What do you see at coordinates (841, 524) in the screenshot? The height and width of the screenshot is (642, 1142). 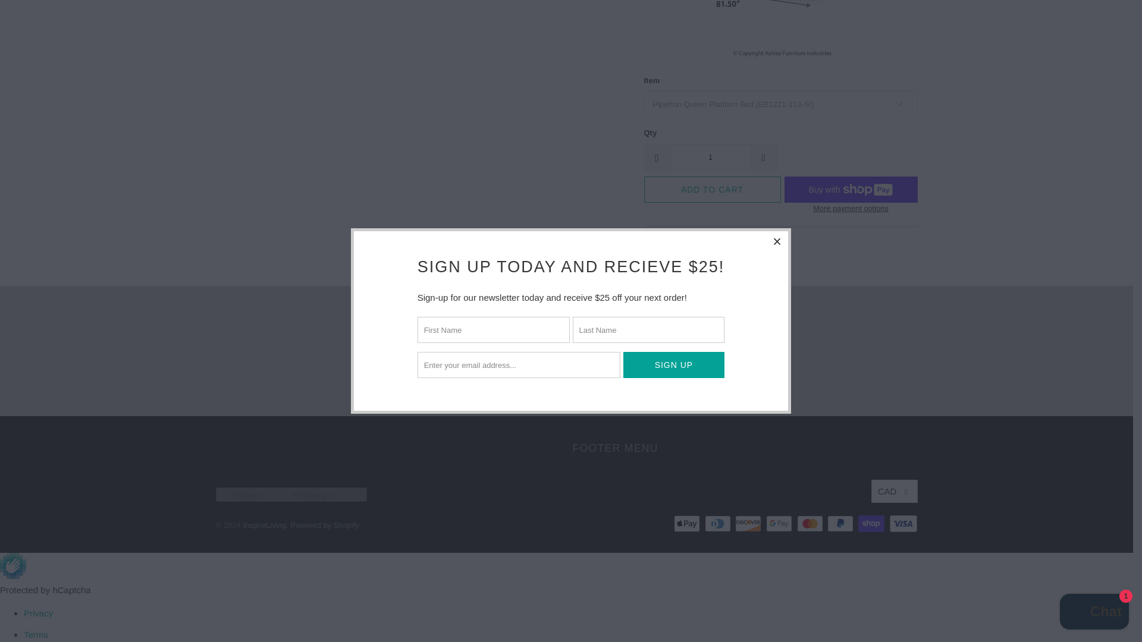 I see `PayPal` at bounding box center [841, 524].